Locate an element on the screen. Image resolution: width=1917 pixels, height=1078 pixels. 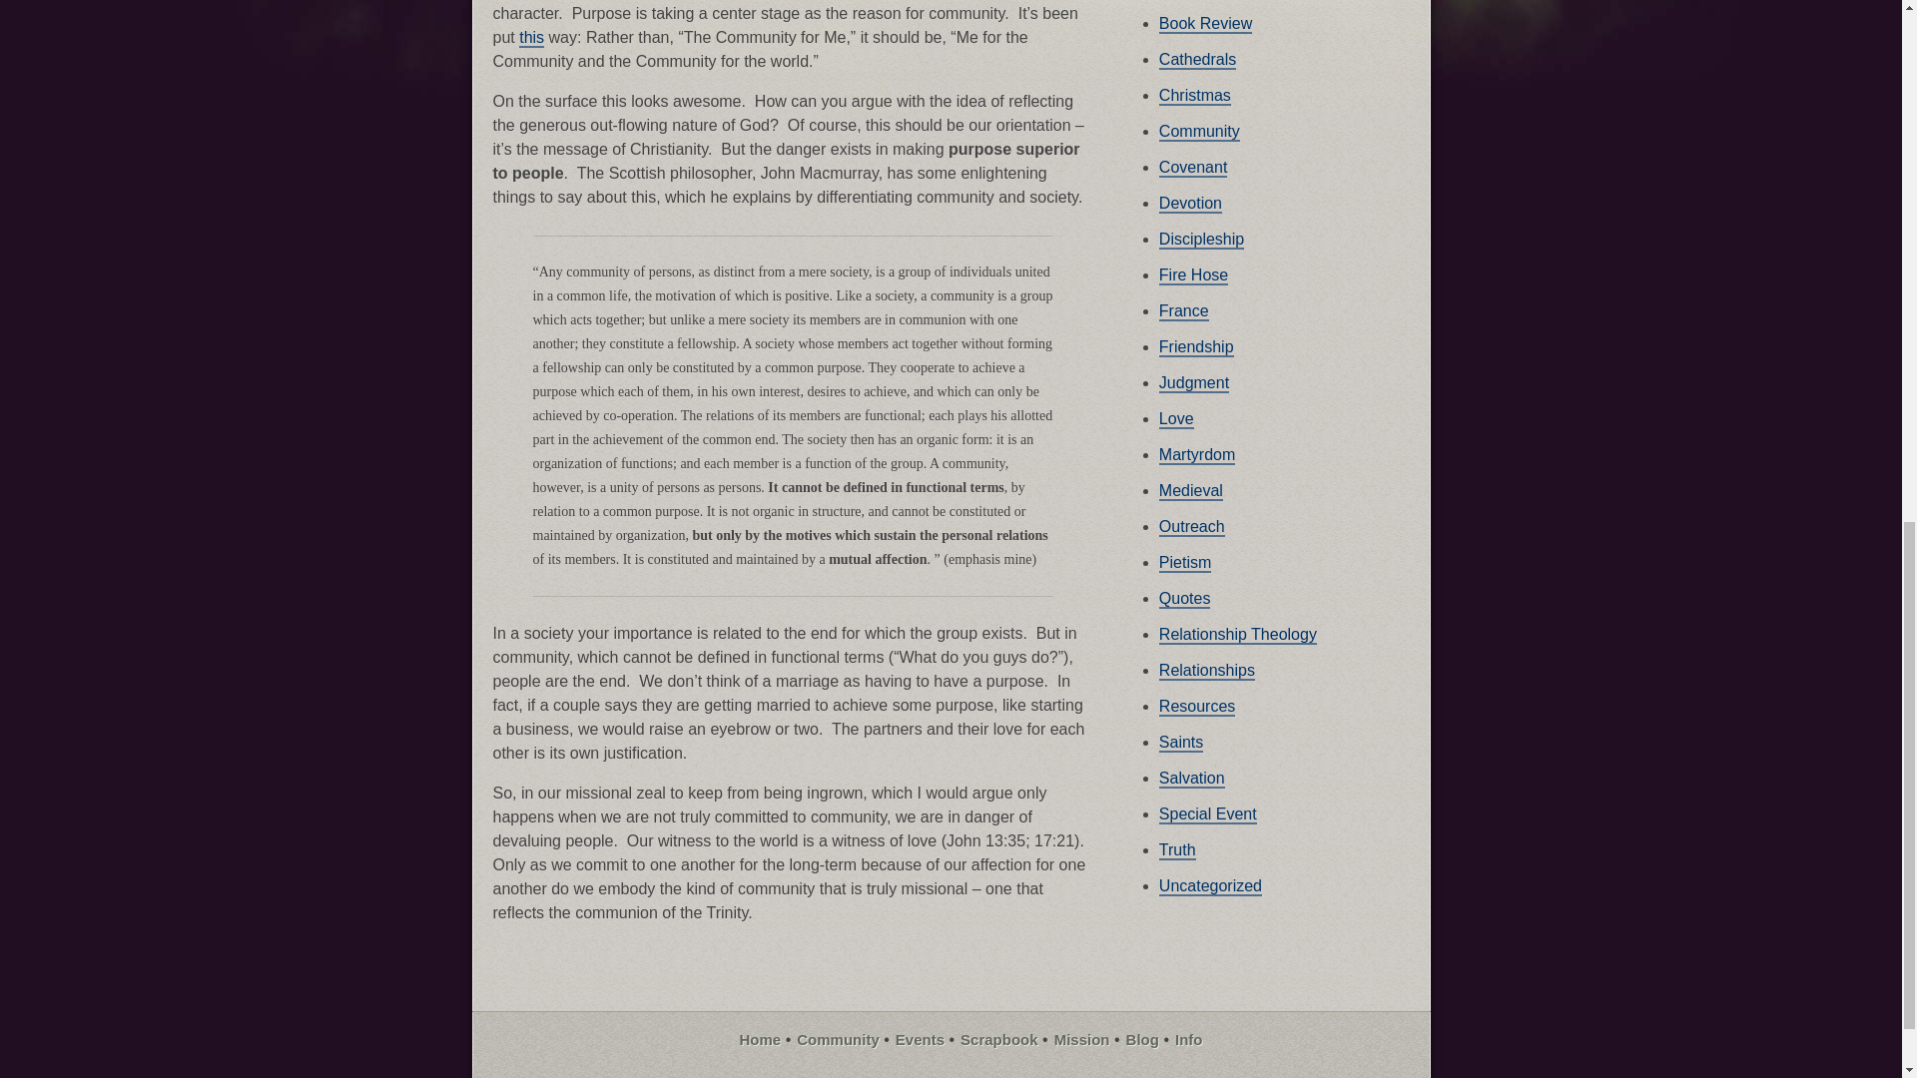
Fire Hose is located at coordinates (1194, 275).